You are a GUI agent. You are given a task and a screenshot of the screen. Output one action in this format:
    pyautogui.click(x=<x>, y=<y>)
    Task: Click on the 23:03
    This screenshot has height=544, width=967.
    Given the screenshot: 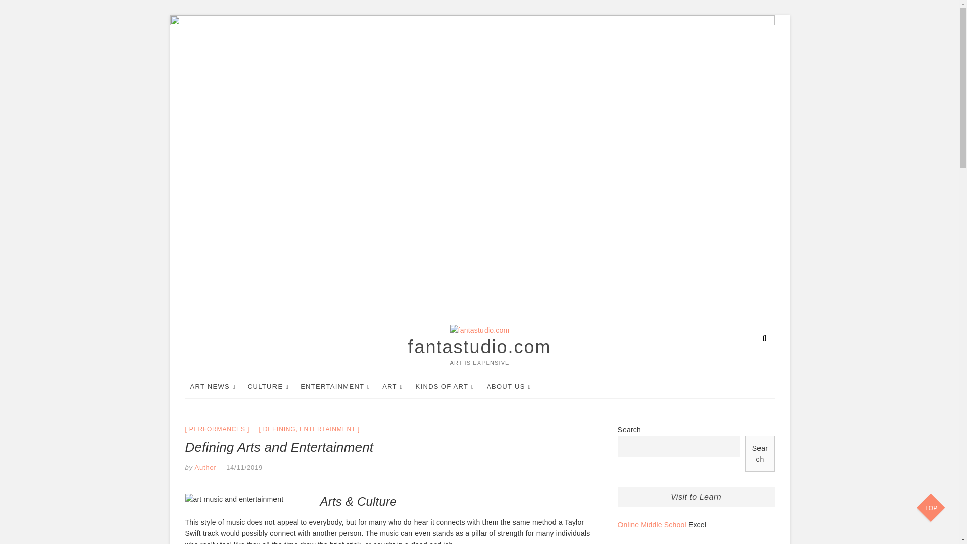 What is the action you would take?
    pyautogui.click(x=245, y=467)
    